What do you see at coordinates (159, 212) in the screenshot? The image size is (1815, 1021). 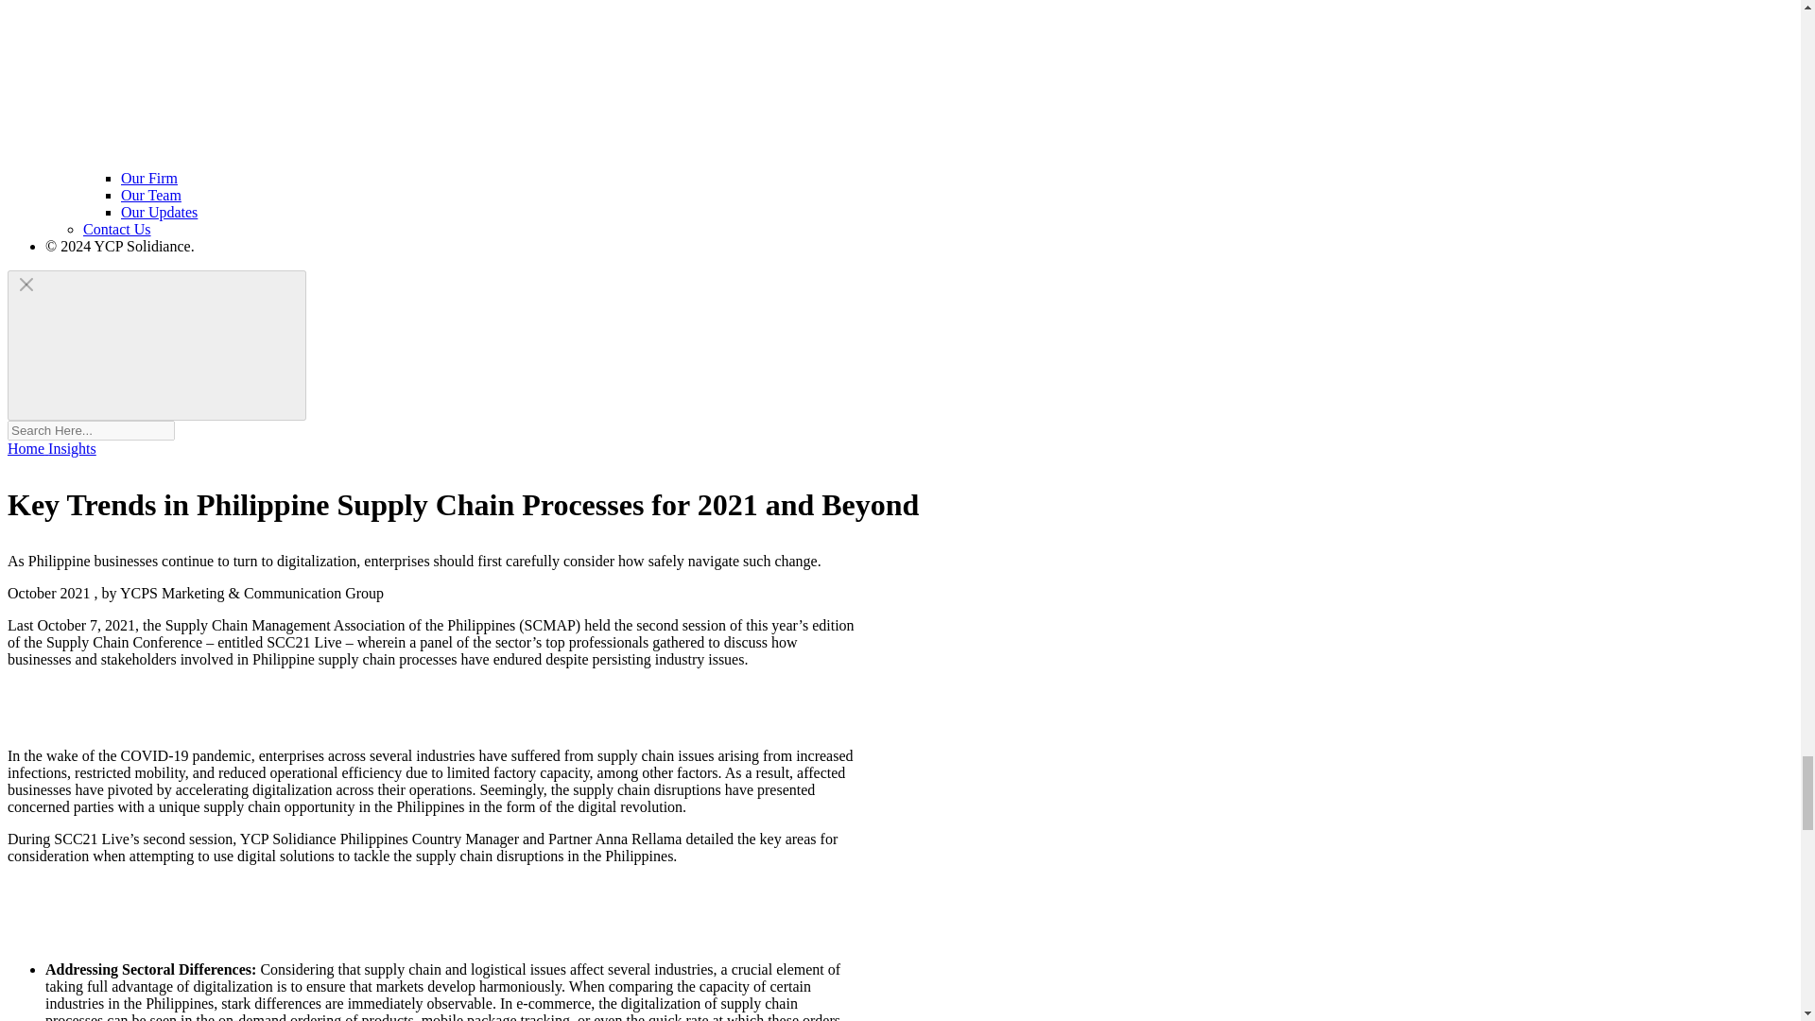 I see `Our Updates` at bounding box center [159, 212].